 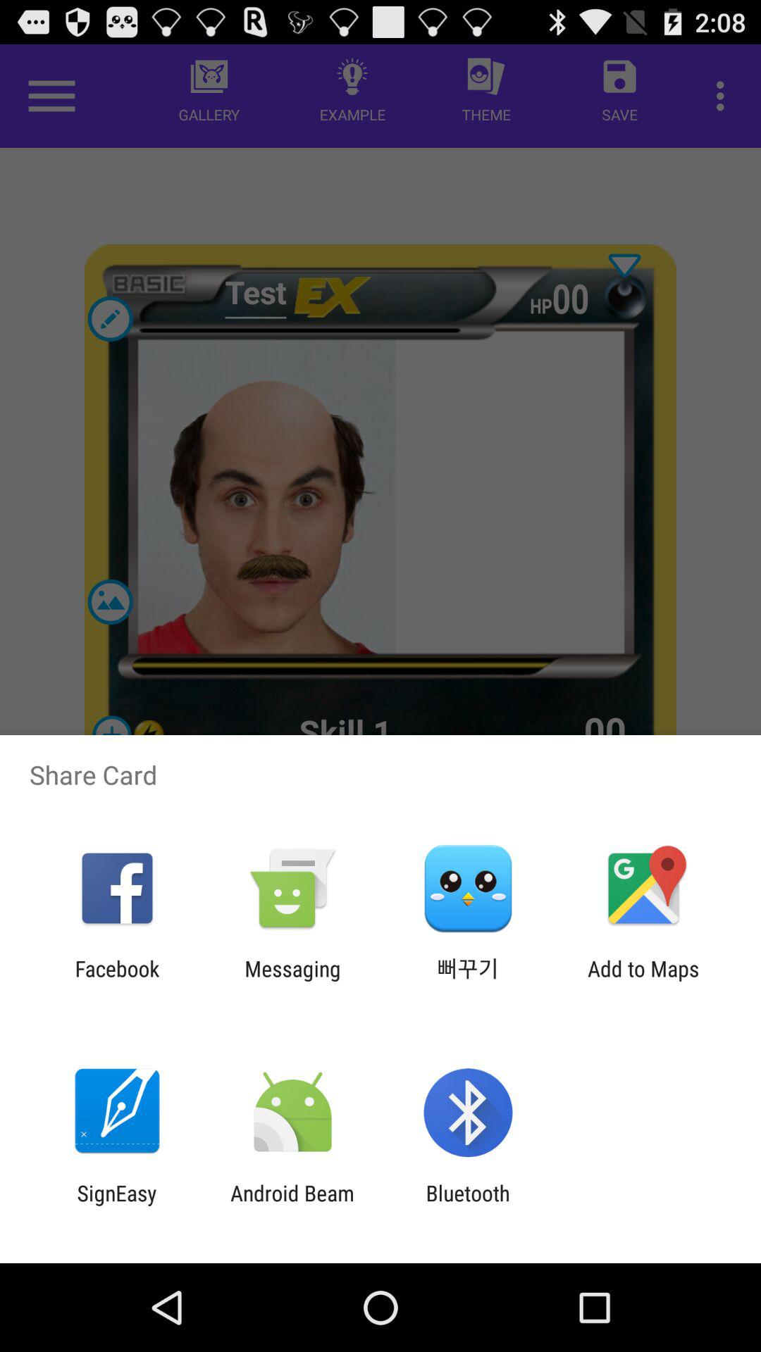 What do you see at coordinates (292, 1206) in the screenshot?
I see `press item to the left of the bluetooth app` at bounding box center [292, 1206].